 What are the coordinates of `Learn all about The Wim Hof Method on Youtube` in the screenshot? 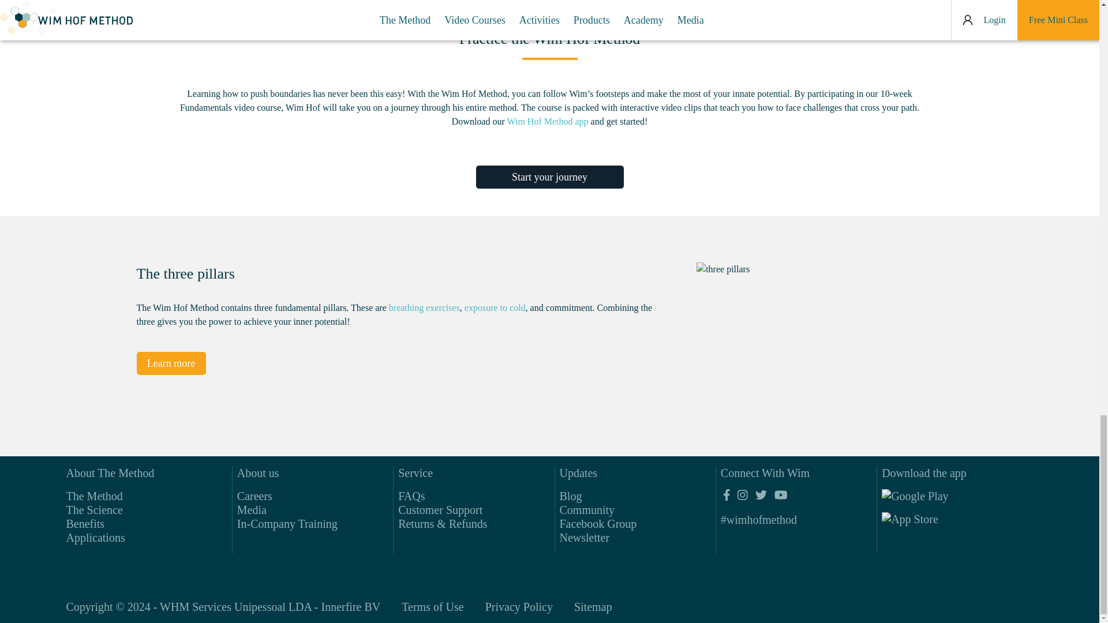 It's located at (780, 495).